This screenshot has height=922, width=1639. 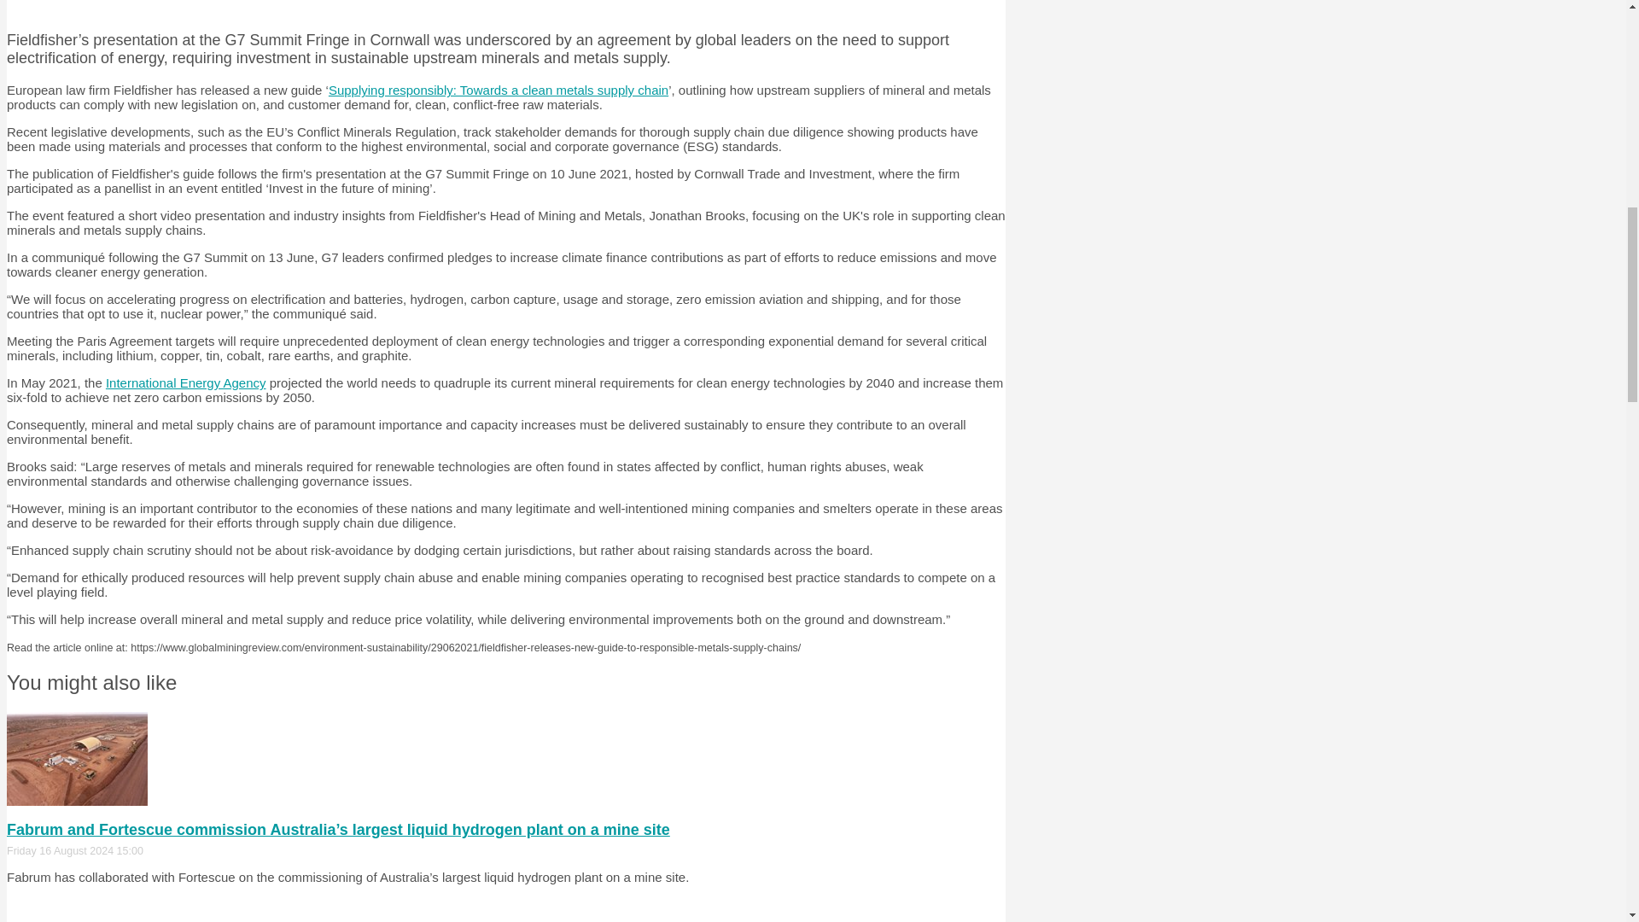 I want to click on Supplying responsibly: Towards a clean metals supply chain, so click(x=499, y=90).